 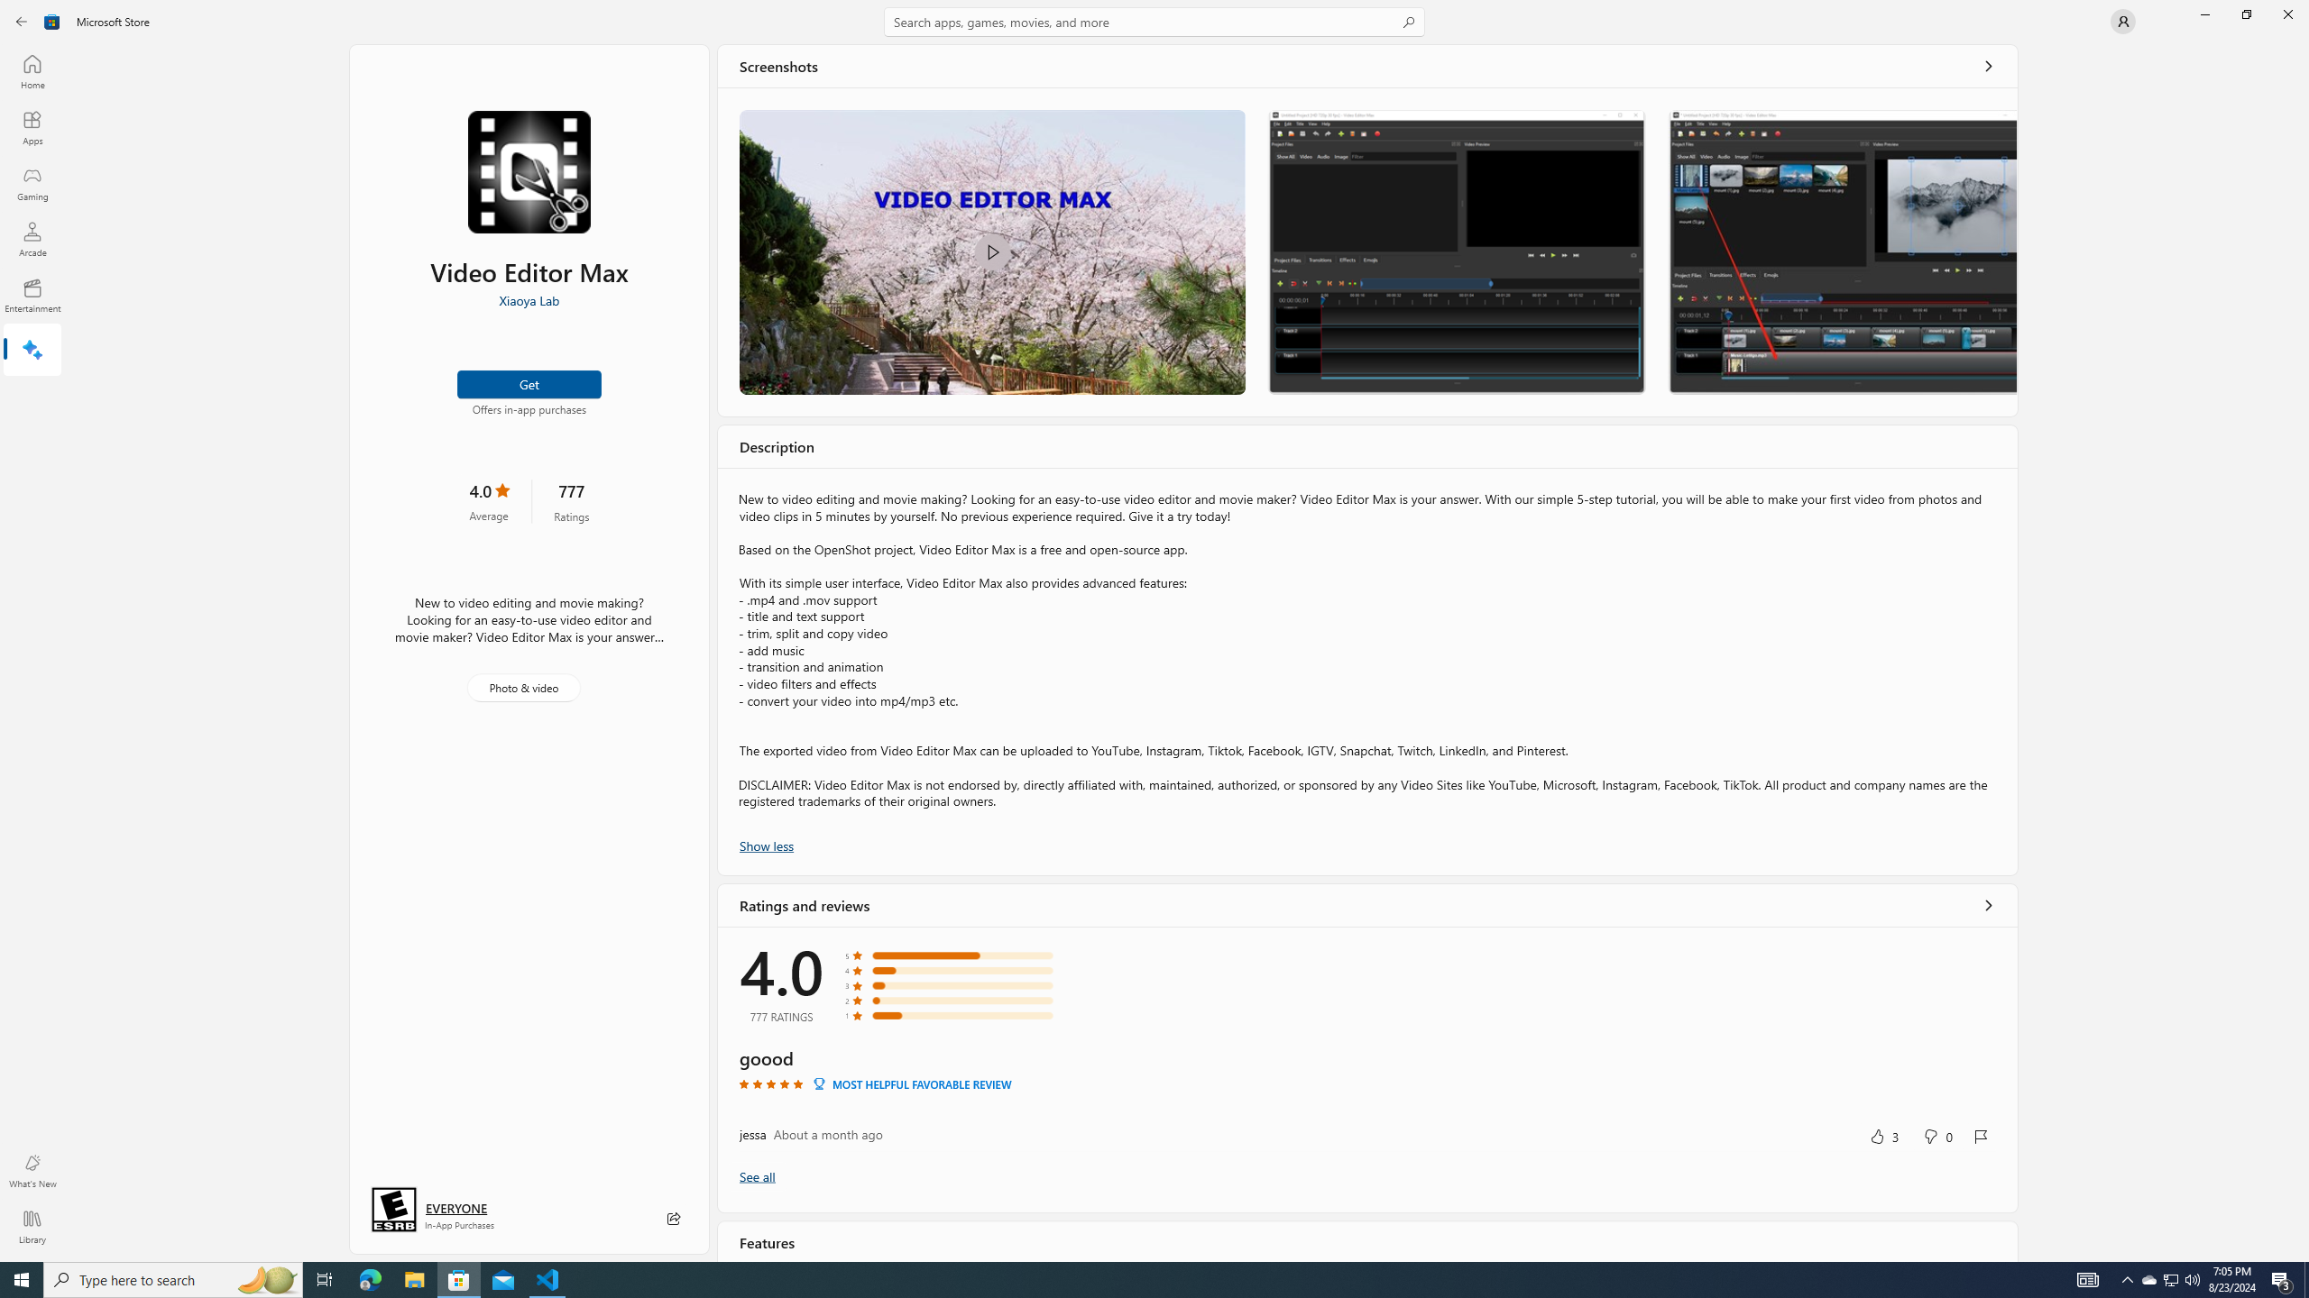 I want to click on Entertainment, so click(x=32, y=295).